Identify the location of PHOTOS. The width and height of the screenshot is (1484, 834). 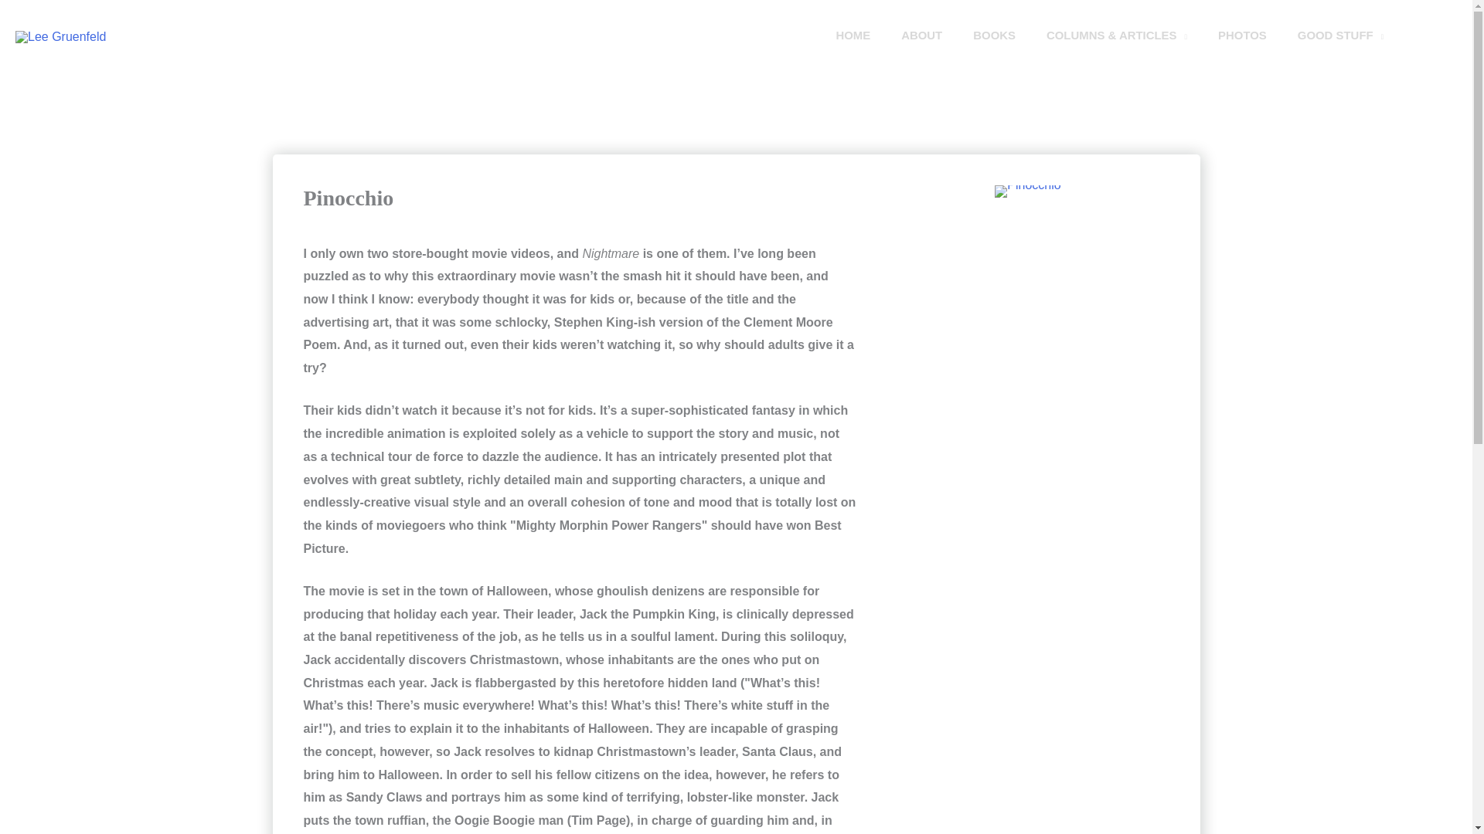
(1241, 36).